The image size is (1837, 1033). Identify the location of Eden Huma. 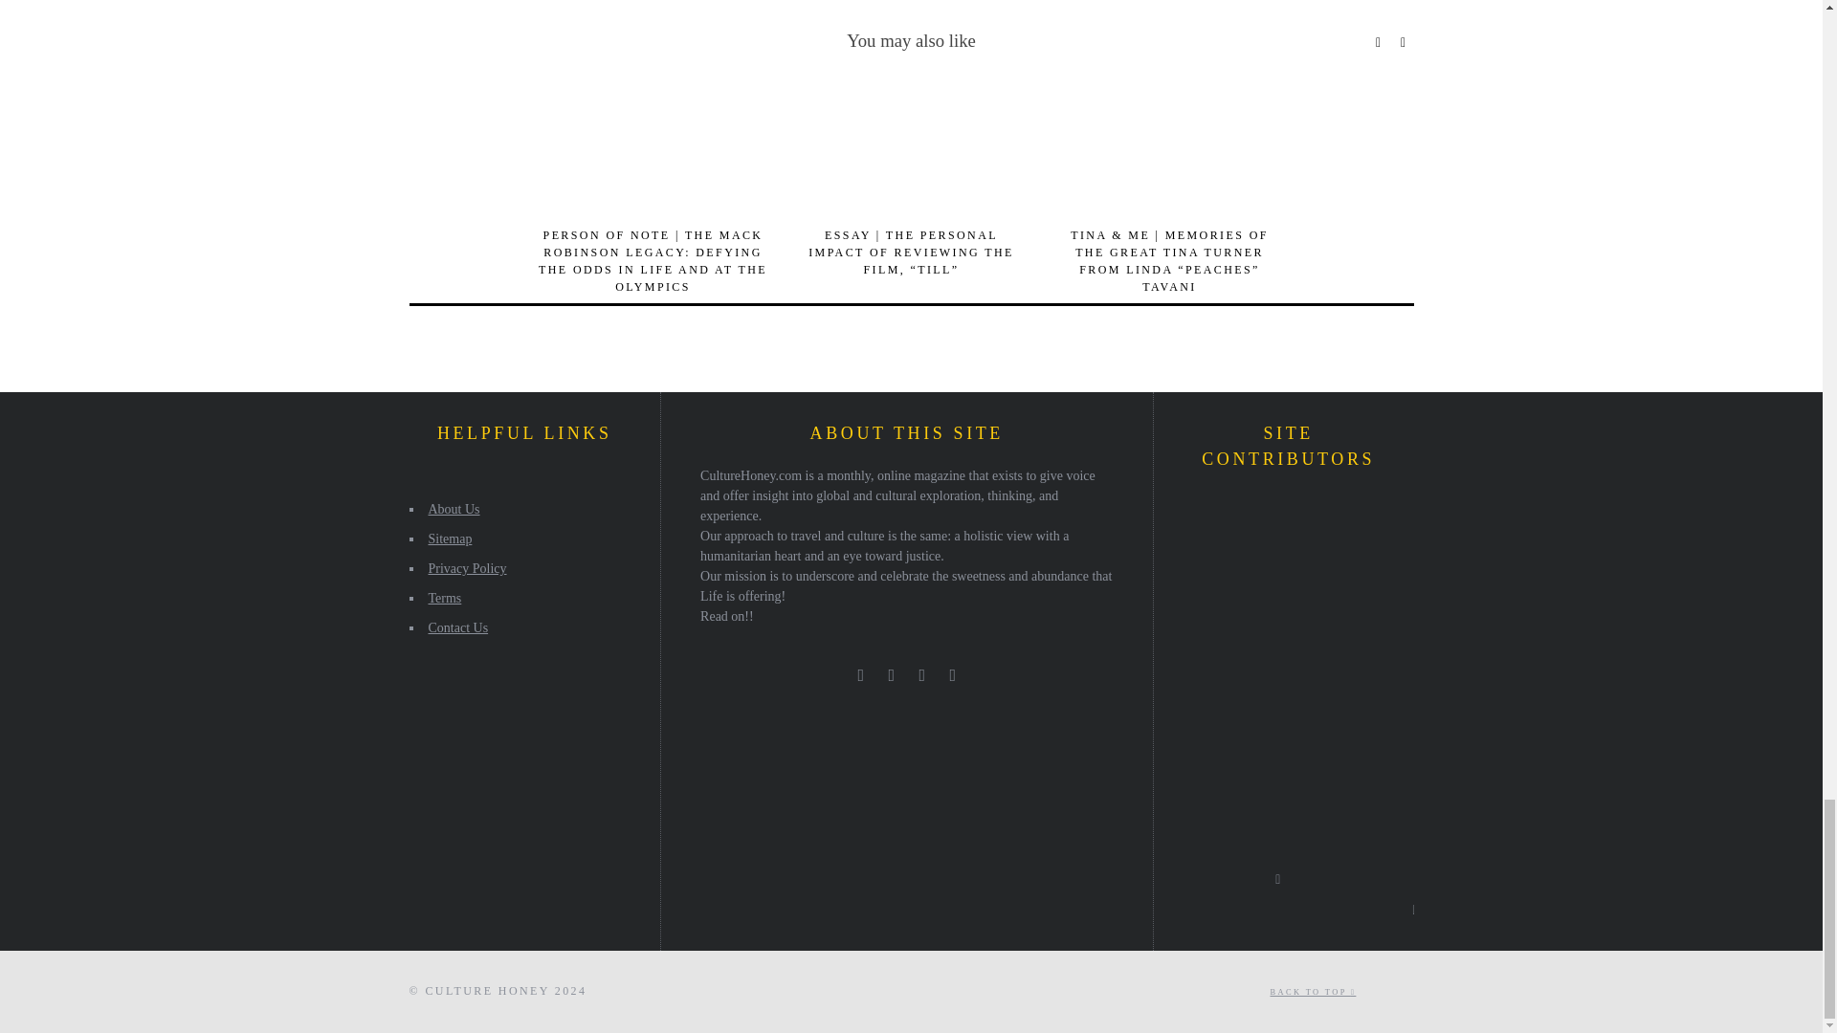
(1357, 623).